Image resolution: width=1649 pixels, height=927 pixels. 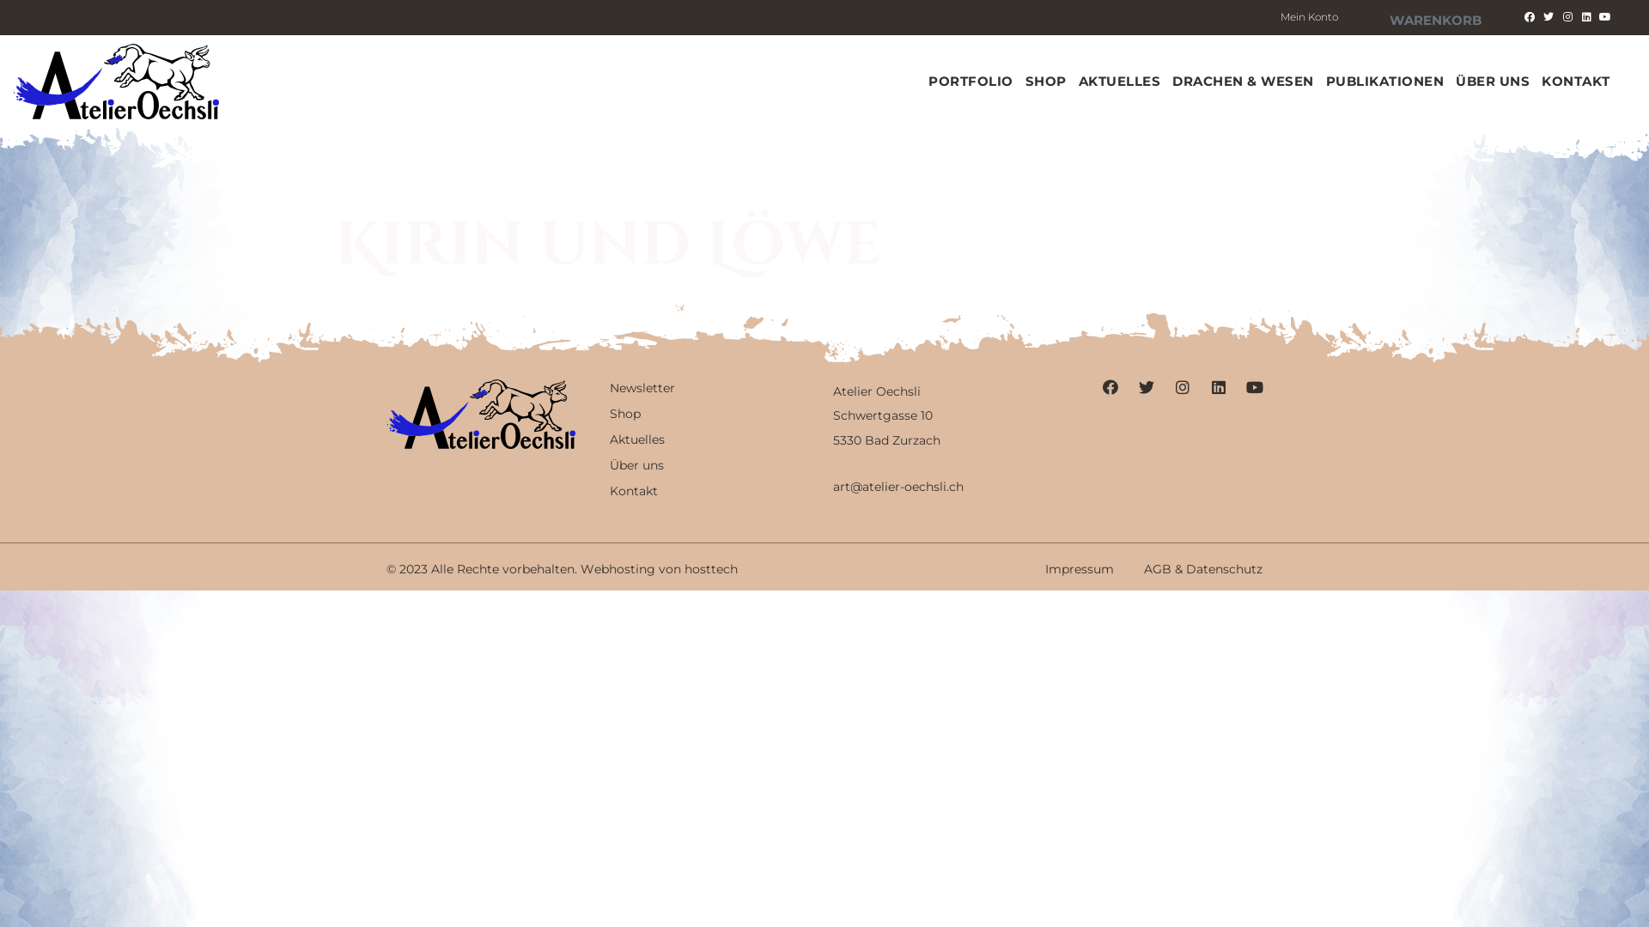 What do you see at coordinates (713, 388) in the screenshot?
I see `Newsletter` at bounding box center [713, 388].